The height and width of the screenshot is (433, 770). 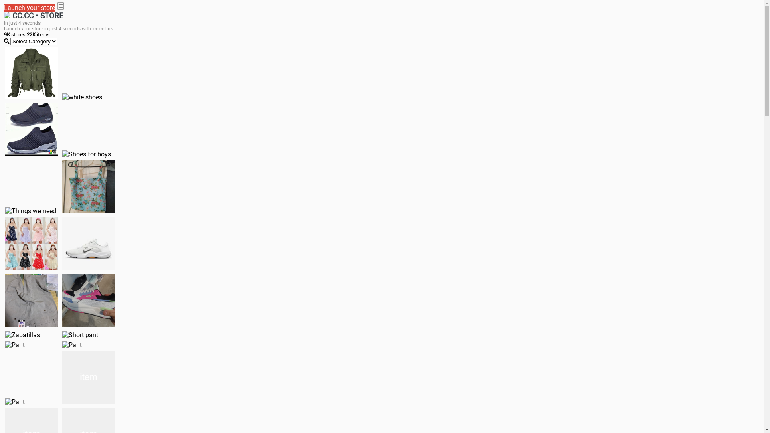 I want to click on Pant, so click(x=89, y=378).